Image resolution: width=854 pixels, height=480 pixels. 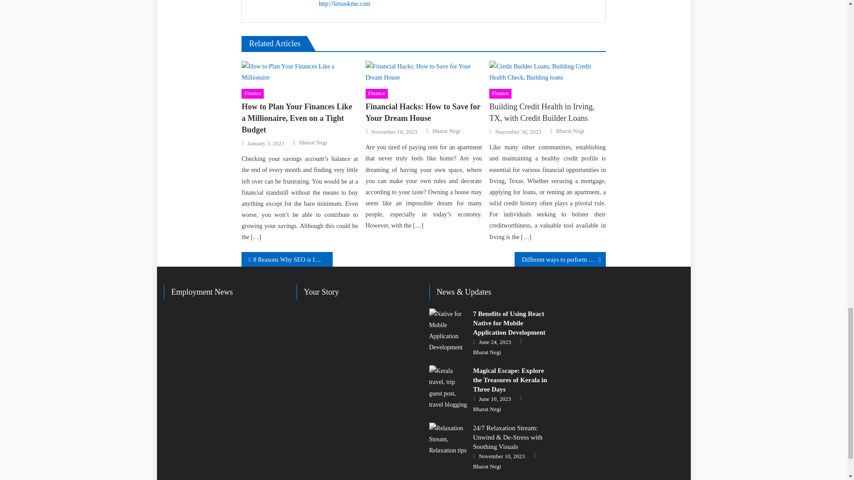 I want to click on Financial Hacks: How to Save for Your Dream House, so click(x=423, y=112).